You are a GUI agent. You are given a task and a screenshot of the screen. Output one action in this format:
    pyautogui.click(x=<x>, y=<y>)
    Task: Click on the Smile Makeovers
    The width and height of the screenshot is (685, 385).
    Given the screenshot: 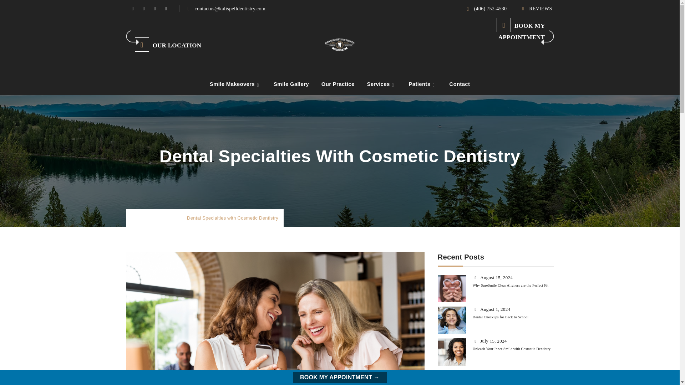 What is the action you would take?
    pyautogui.click(x=232, y=84)
    